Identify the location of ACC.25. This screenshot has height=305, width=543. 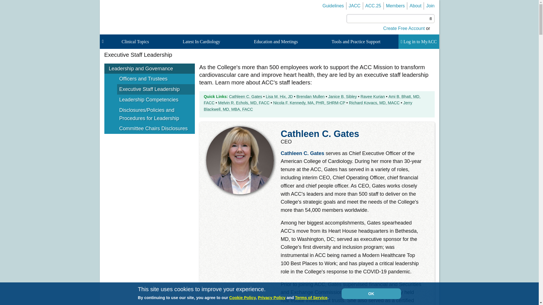
(373, 6).